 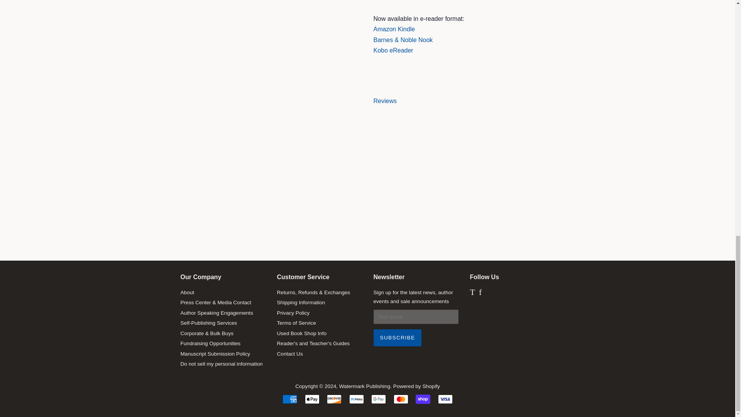 I want to click on Google Pay, so click(x=378, y=399).